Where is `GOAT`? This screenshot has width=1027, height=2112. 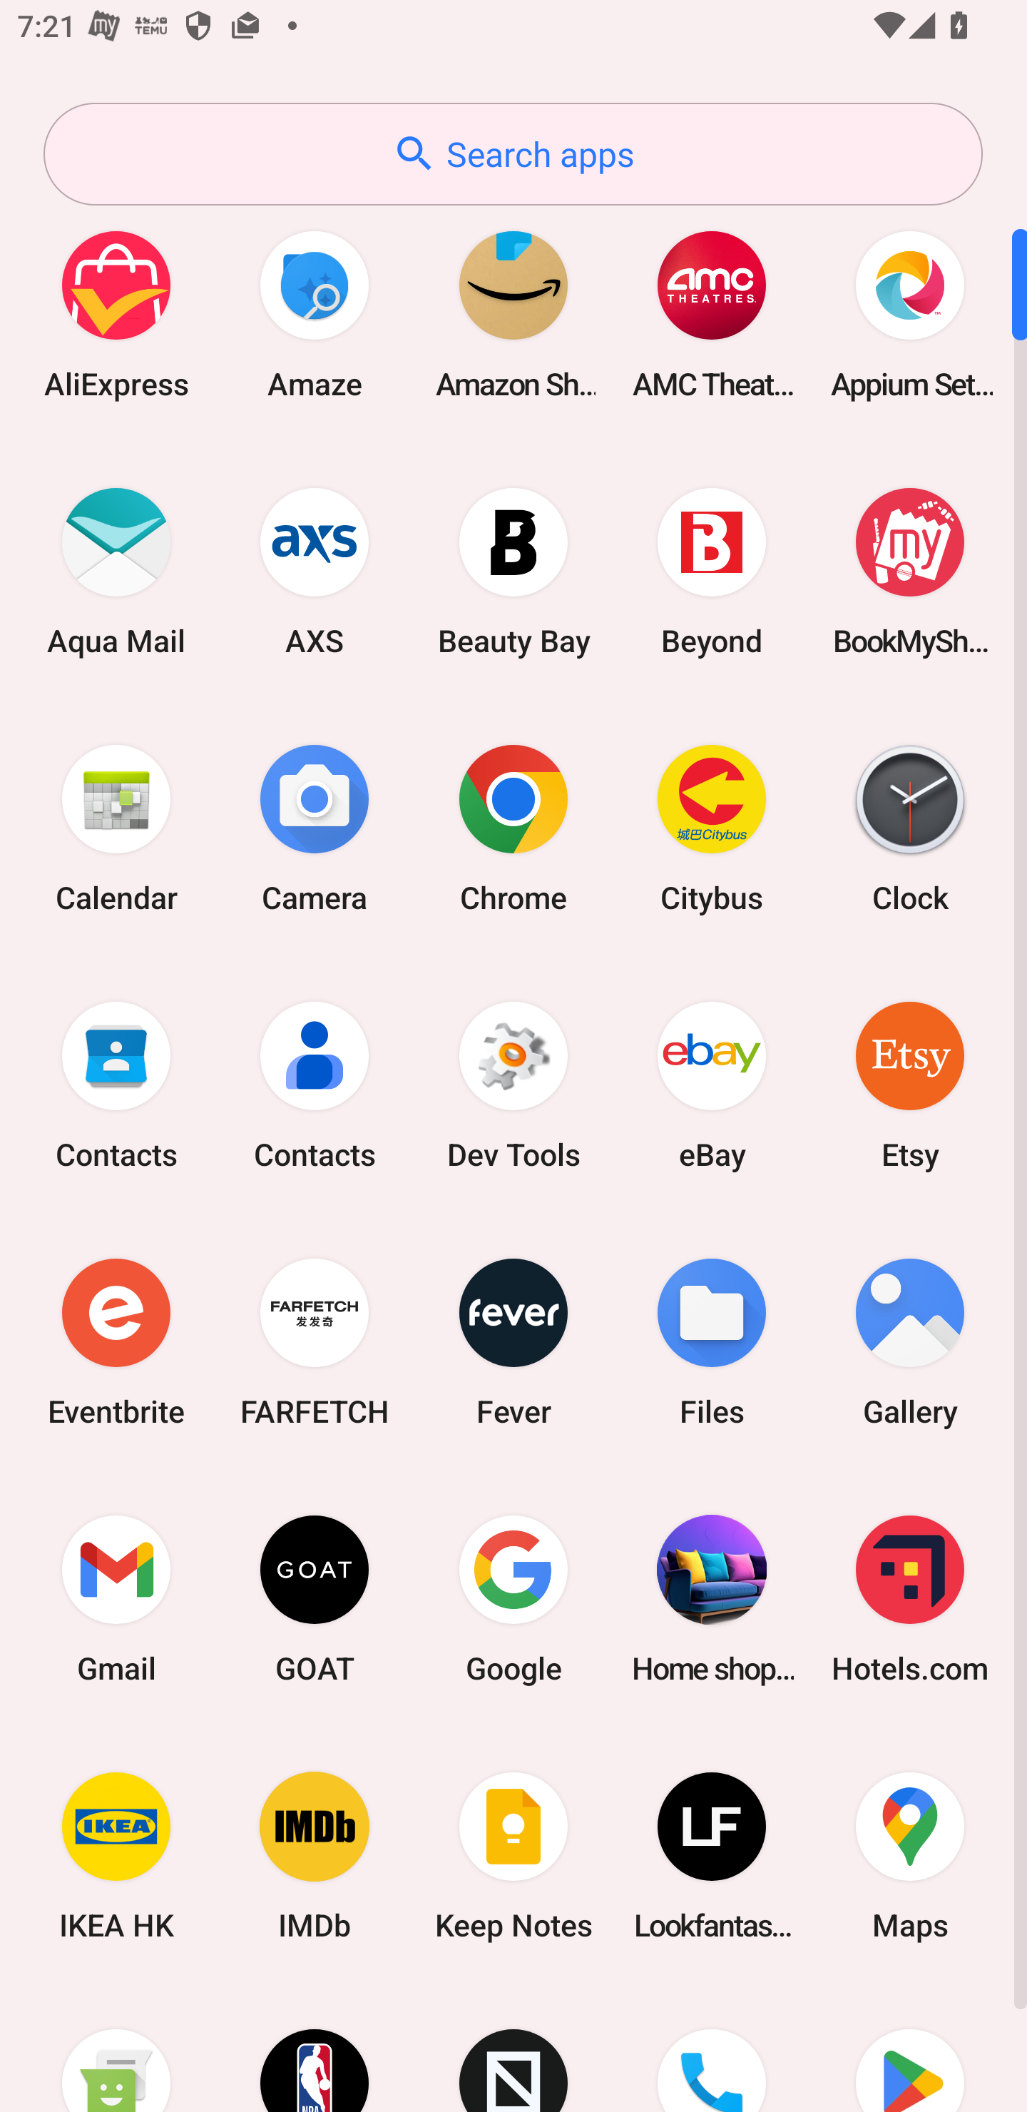
GOAT is located at coordinates (315, 1598).